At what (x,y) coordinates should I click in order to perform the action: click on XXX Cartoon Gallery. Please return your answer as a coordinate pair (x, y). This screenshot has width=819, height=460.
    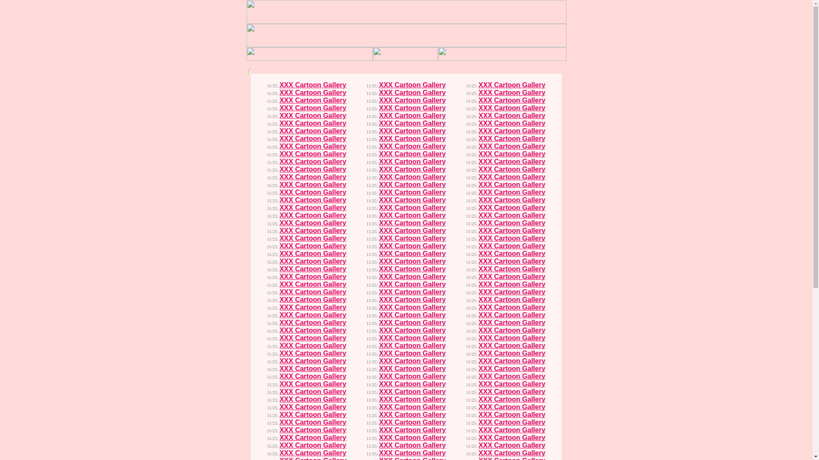
    Looking at the image, I should click on (512, 392).